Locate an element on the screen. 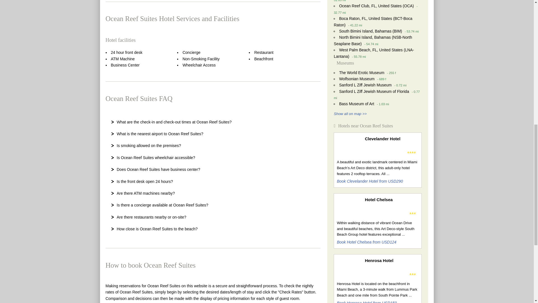 This screenshot has height=303, width=538. Book Hotel Chelsea from USD124 is located at coordinates (366, 242).